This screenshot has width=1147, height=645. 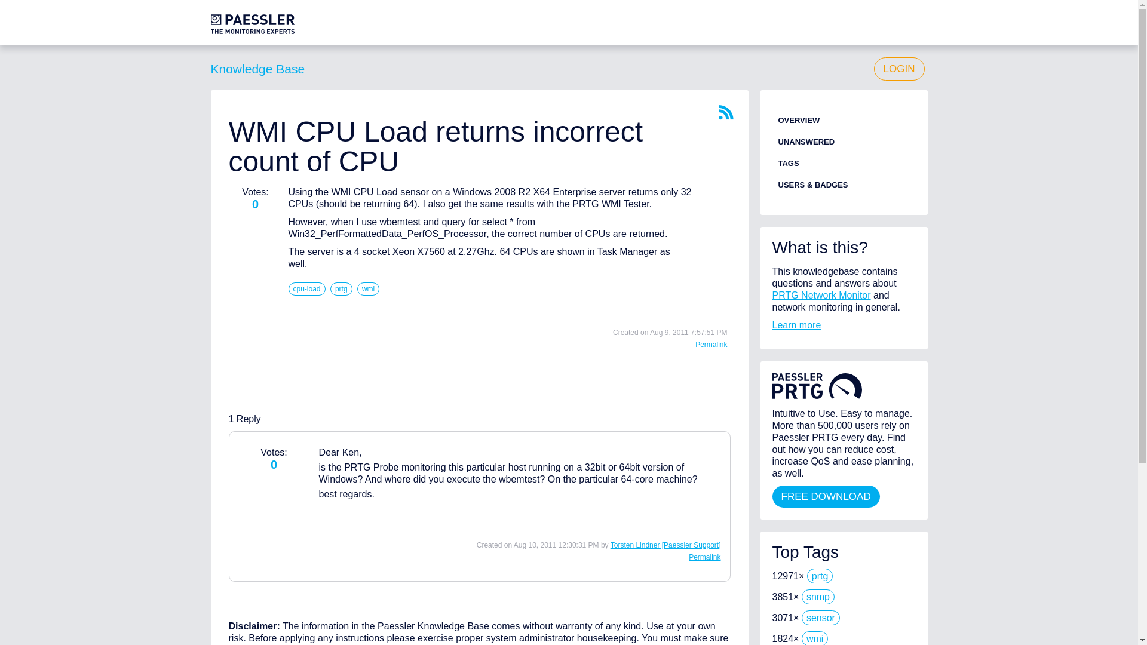 I want to click on TAGS, so click(x=787, y=162).